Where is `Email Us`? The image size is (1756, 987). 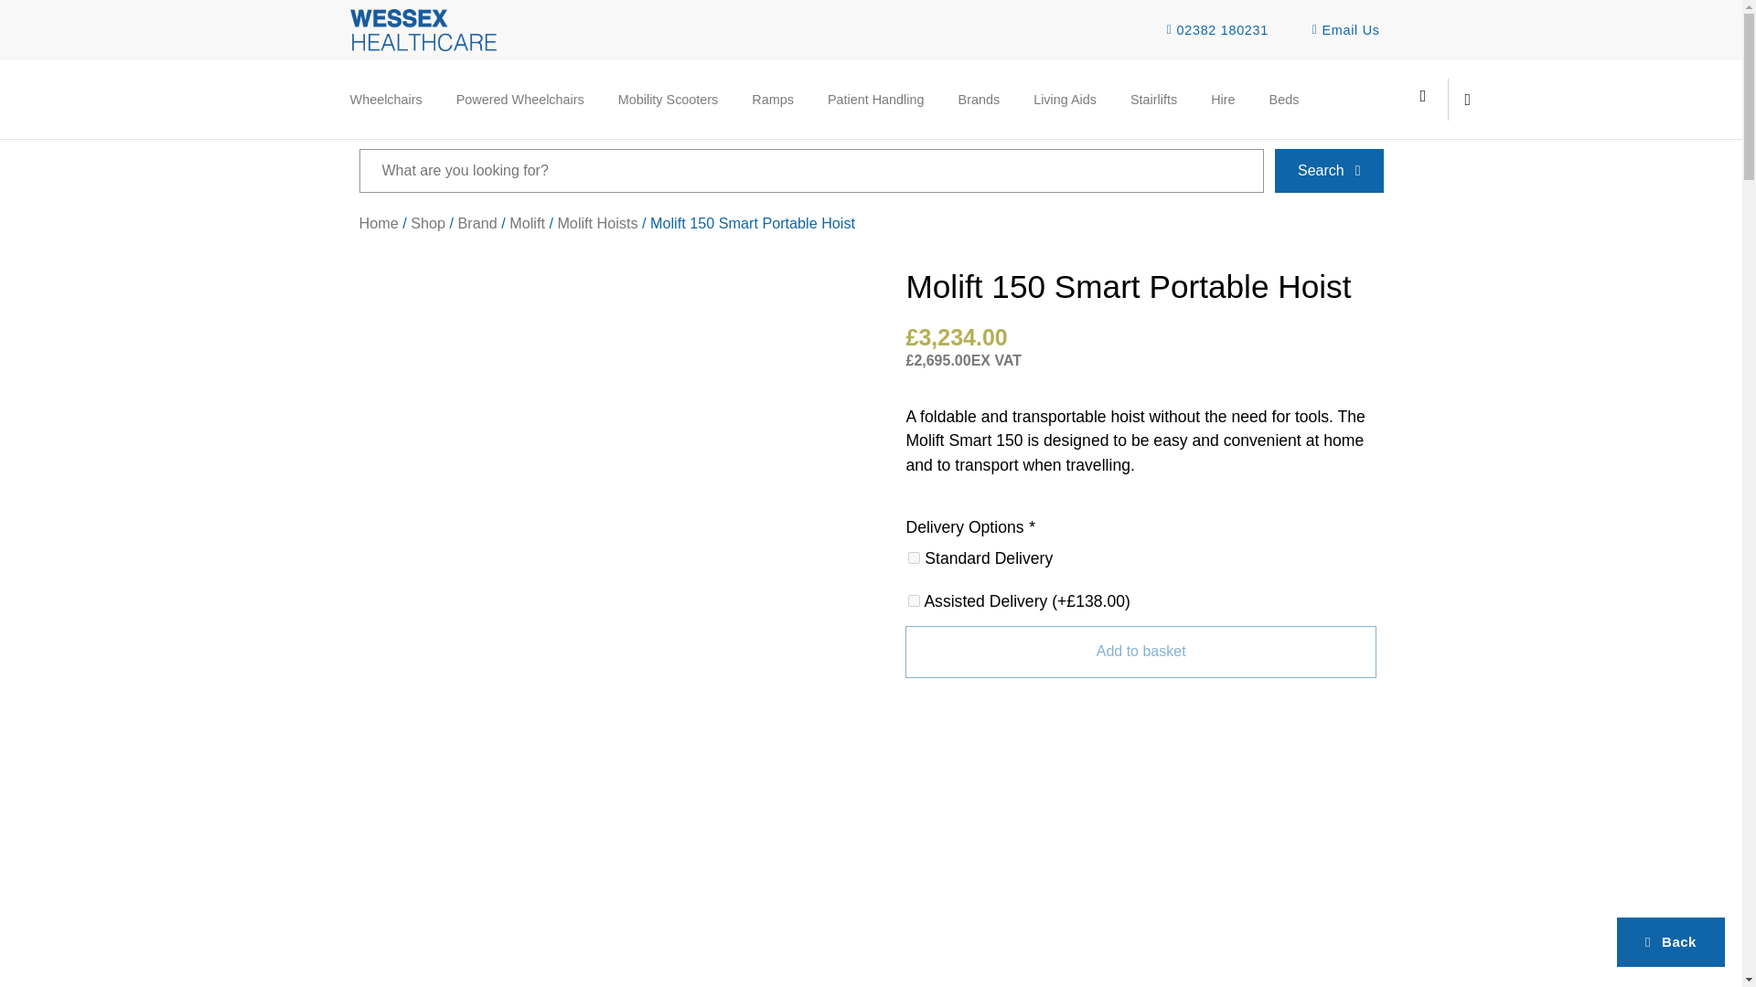
Email Us is located at coordinates (1341, 30).